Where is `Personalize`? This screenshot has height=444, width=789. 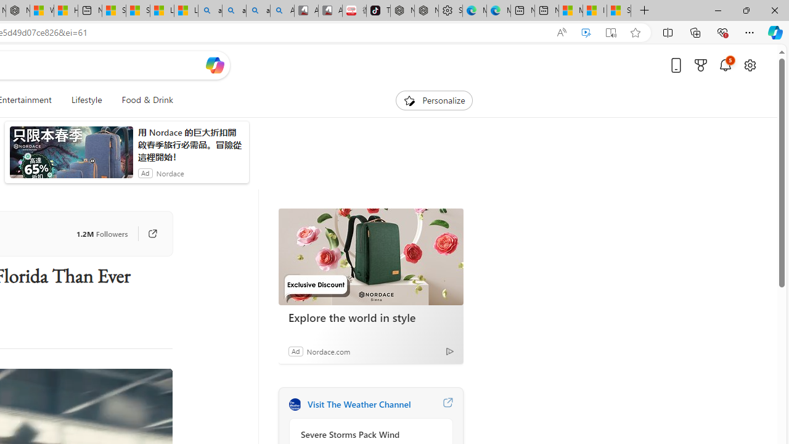 Personalize is located at coordinates (434, 100).